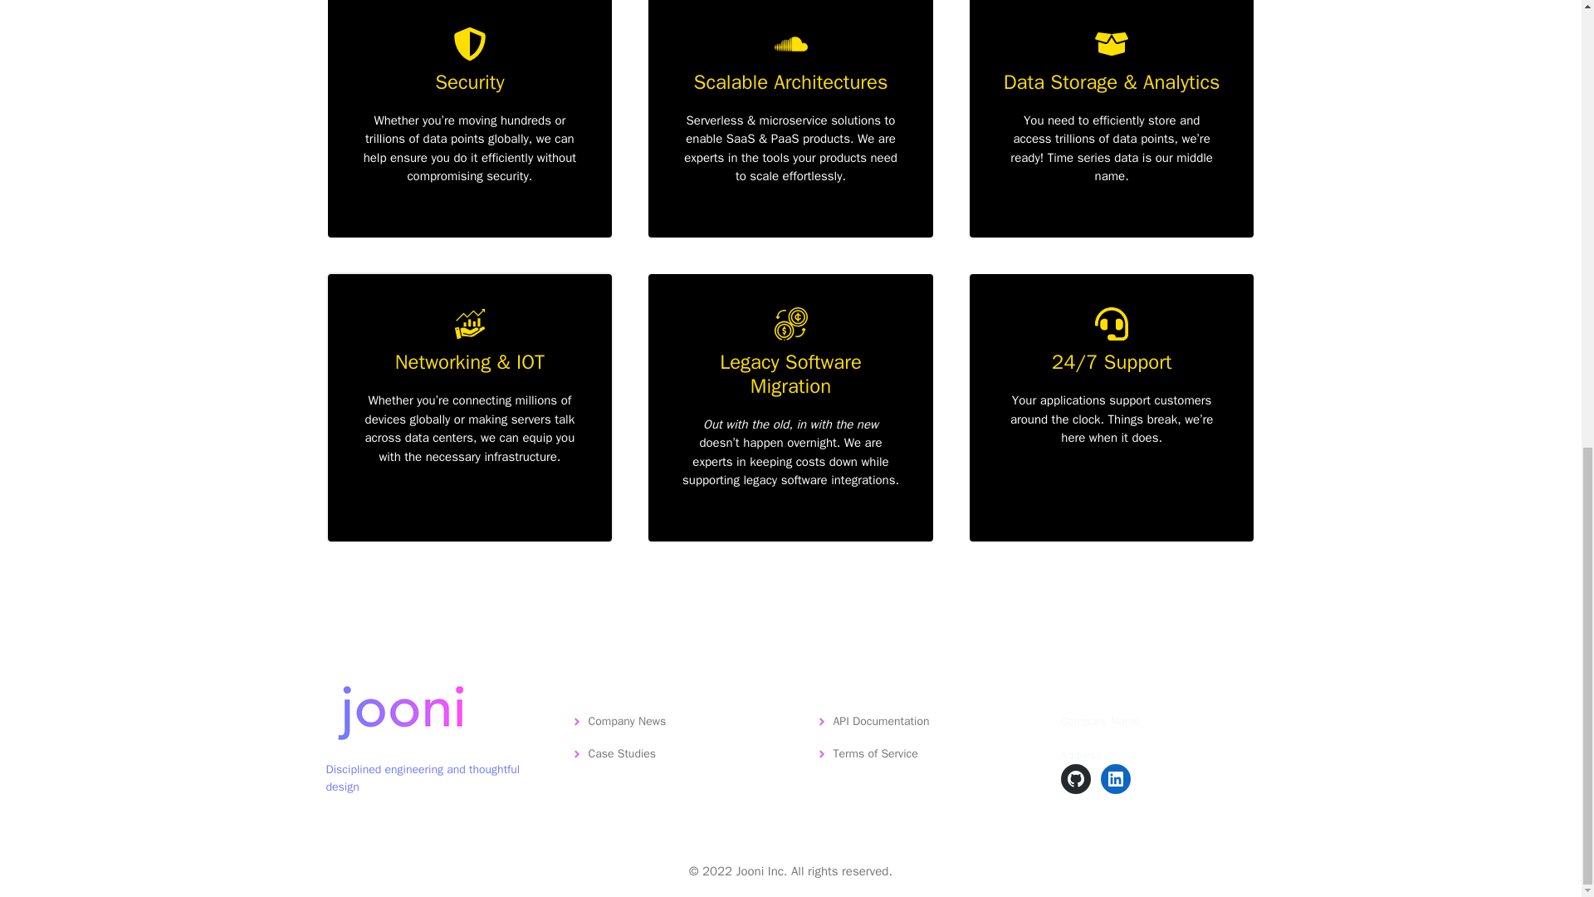 The width and height of the screenshot is (1594, 897). What do you see at coordinates (1076, 779) in the screenshot?
I see `GitHub` at bounding box center [1076, 779].